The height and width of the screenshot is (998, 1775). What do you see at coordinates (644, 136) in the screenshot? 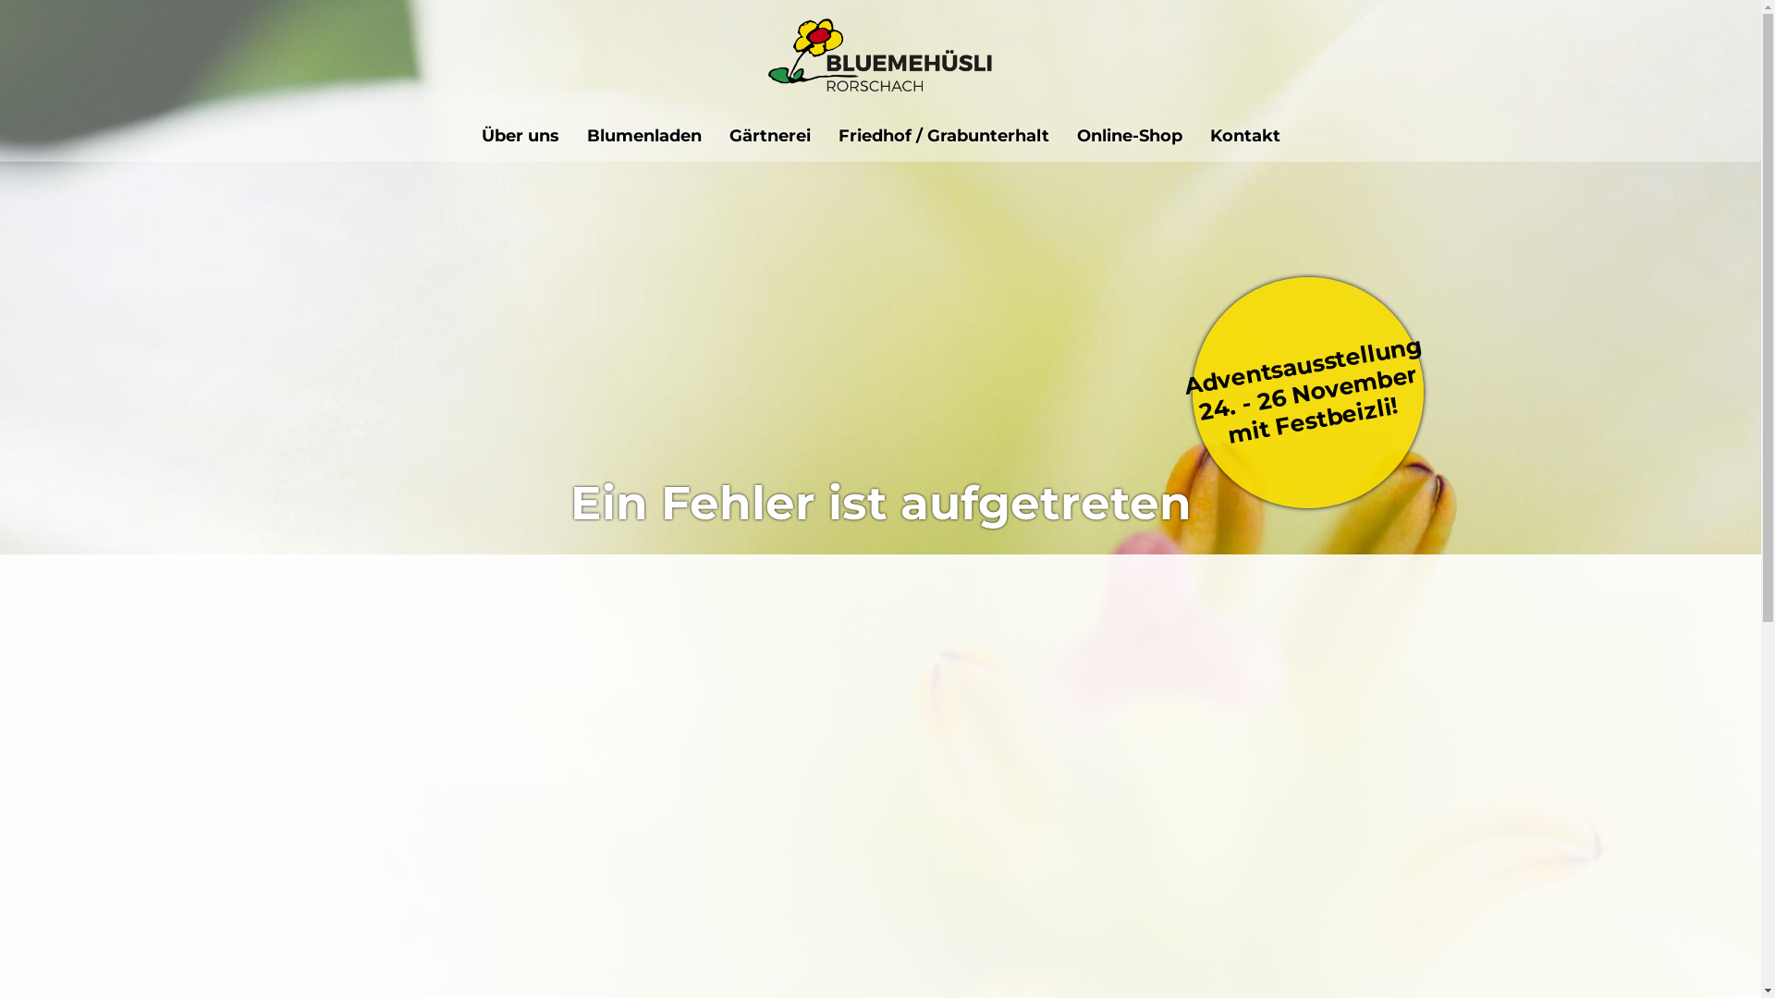
I see `Blumenladen` at bounding box center [644, 136].